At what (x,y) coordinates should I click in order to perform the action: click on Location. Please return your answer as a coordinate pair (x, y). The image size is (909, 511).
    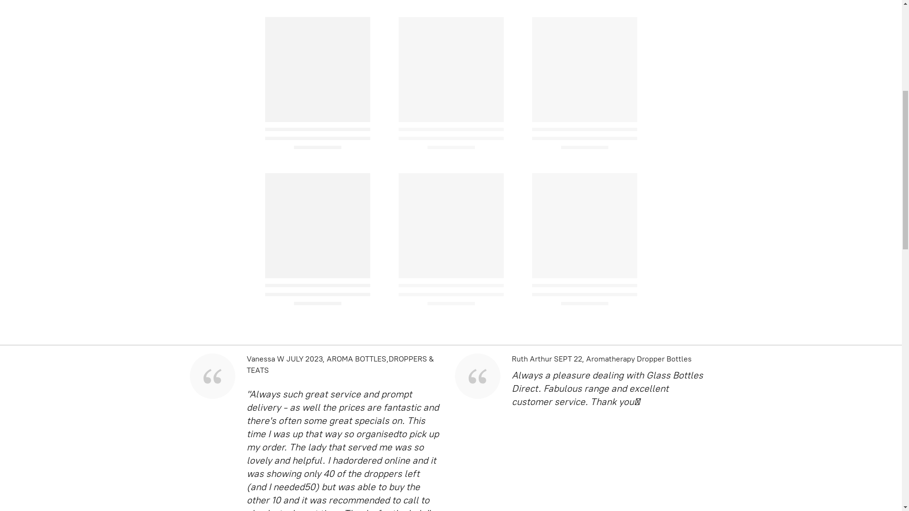
    Looking at the image, I should click on (69, 18).